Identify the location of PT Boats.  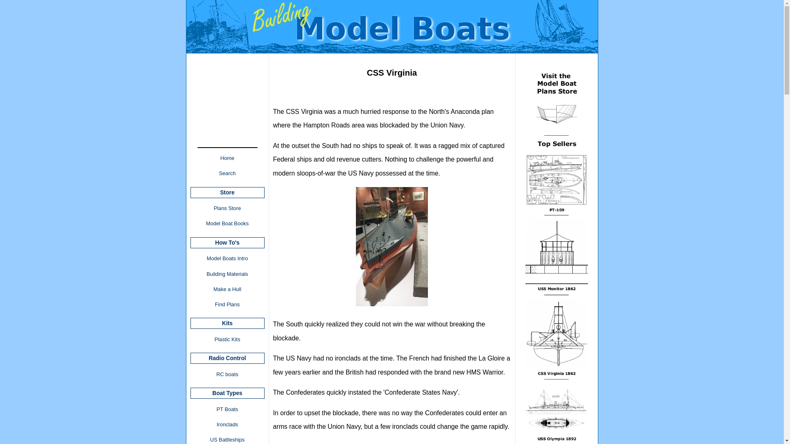
(227, 409).